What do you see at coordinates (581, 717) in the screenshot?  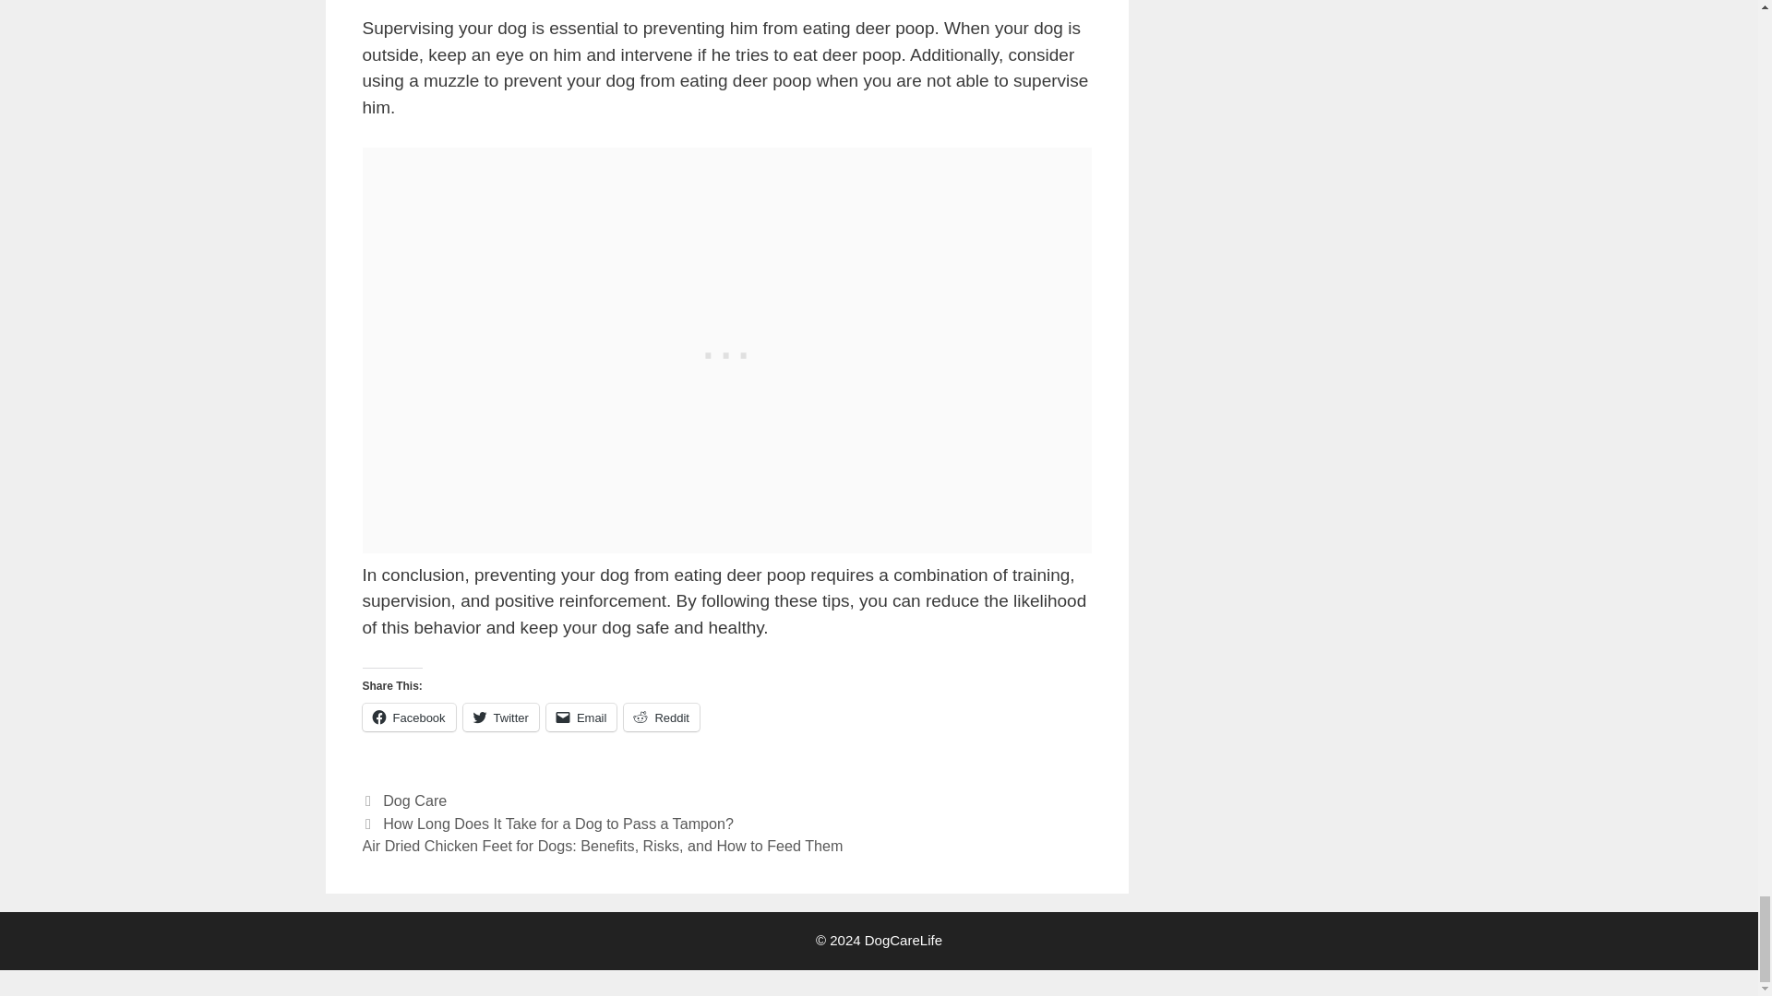 I see `Click to email a link to a friend` at bounding box center [581, 717].